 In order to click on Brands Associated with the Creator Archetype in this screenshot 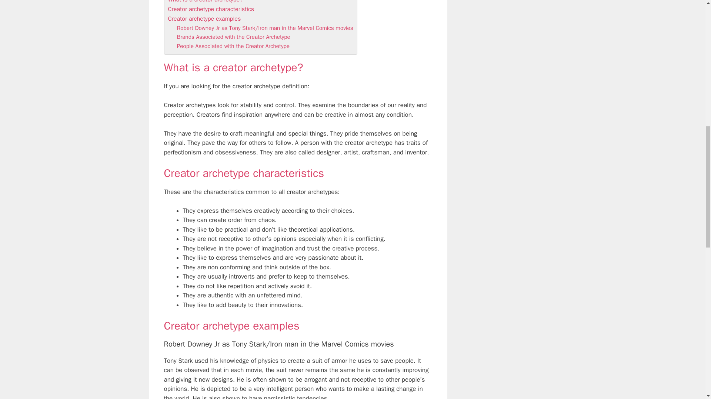, I will do `click(233, 37)`.